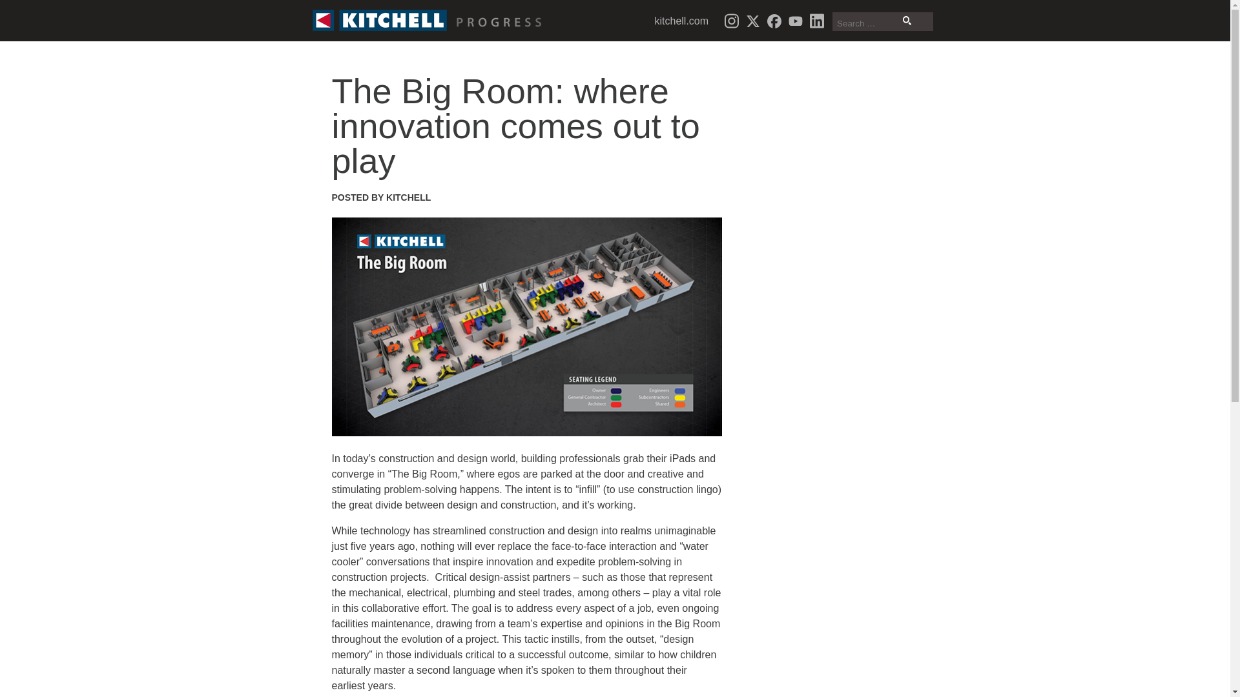 The height and width of the screenshot is (697, 1240). Describe the element at coordinates (682, 21) in the screenshot. I see `kitchell.com` at that location.